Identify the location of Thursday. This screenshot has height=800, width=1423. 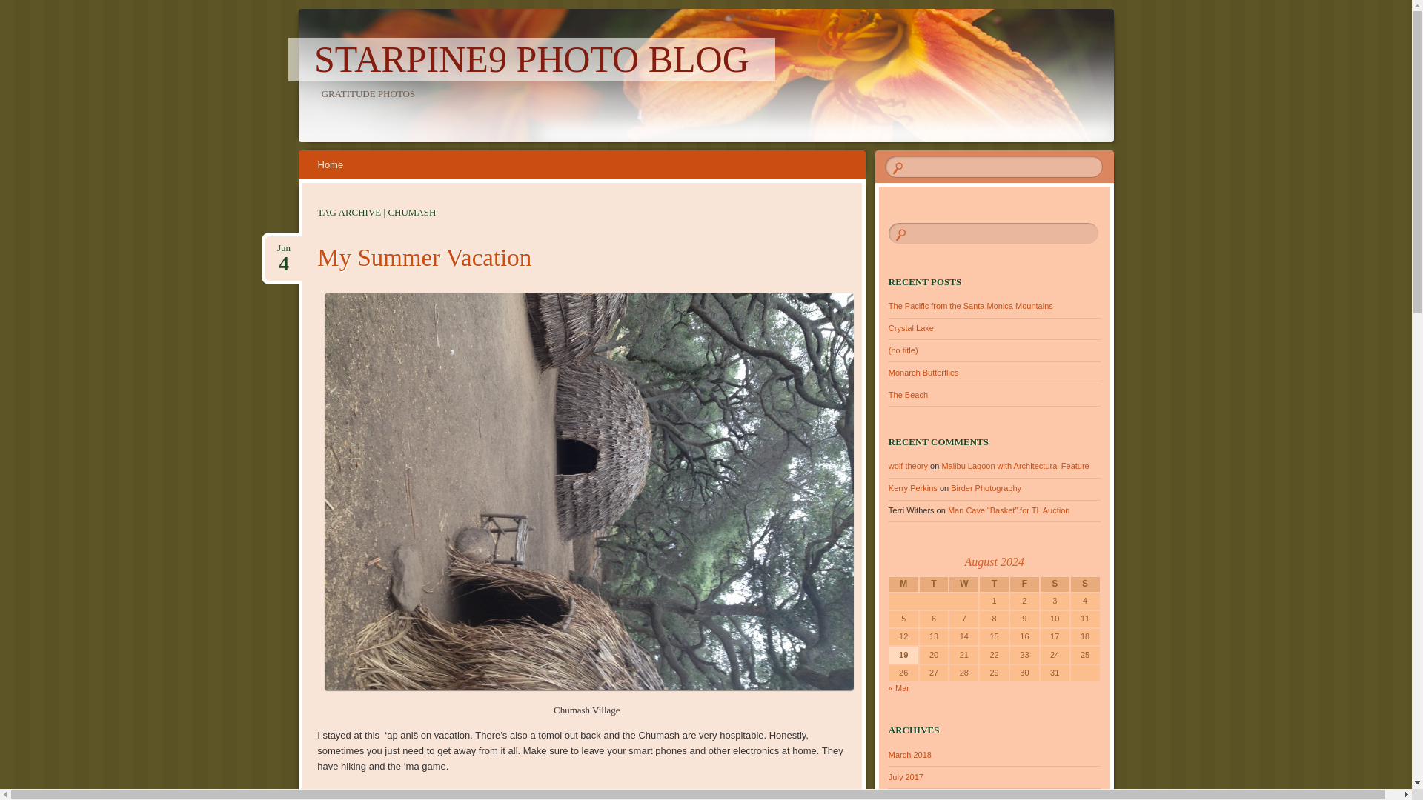
(993, 584).